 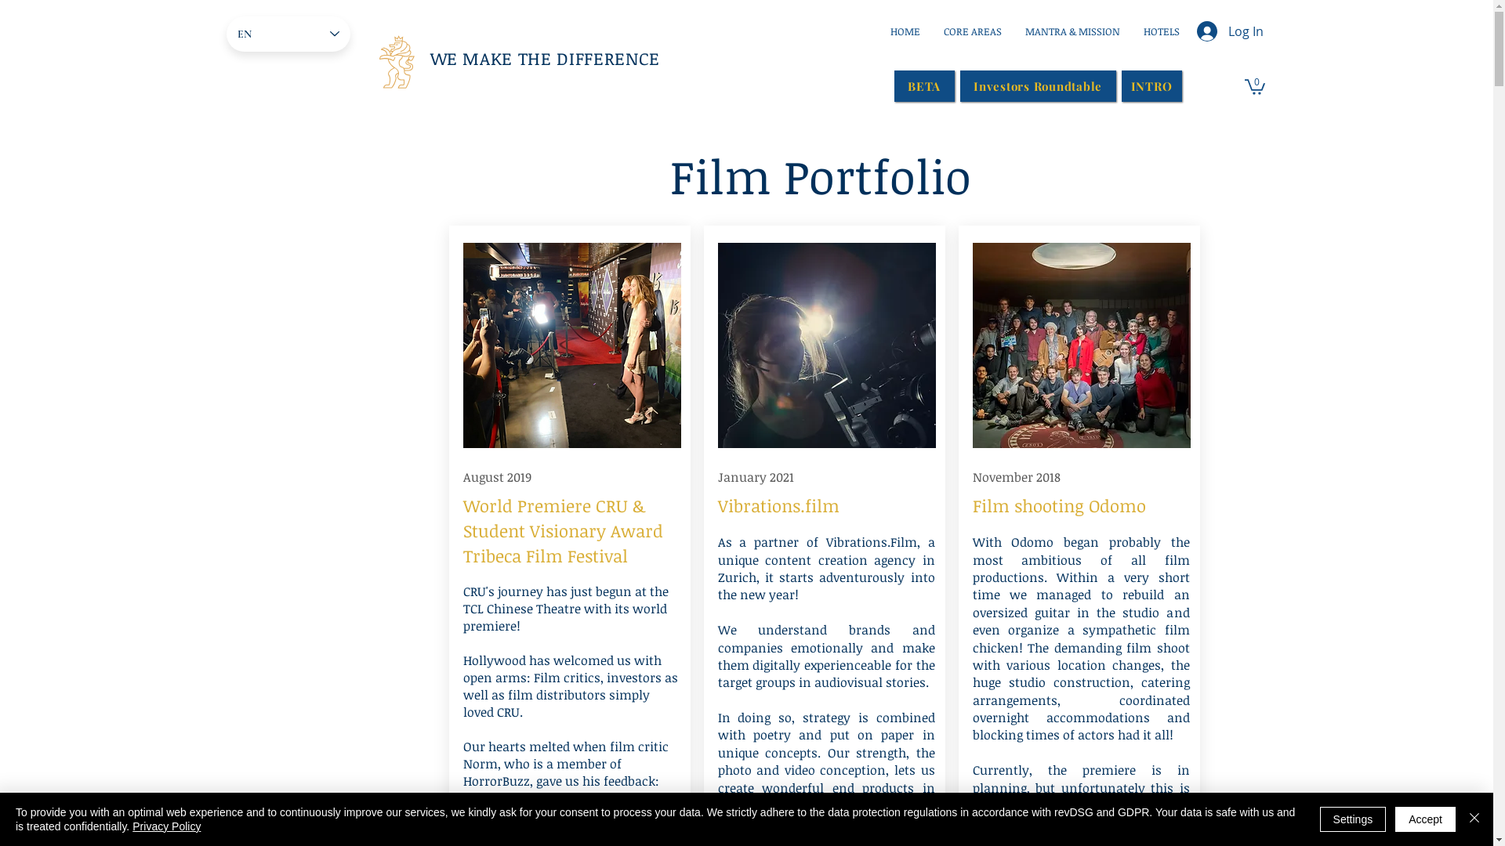 I want to click on Settings, so click(x=1353, y=819).